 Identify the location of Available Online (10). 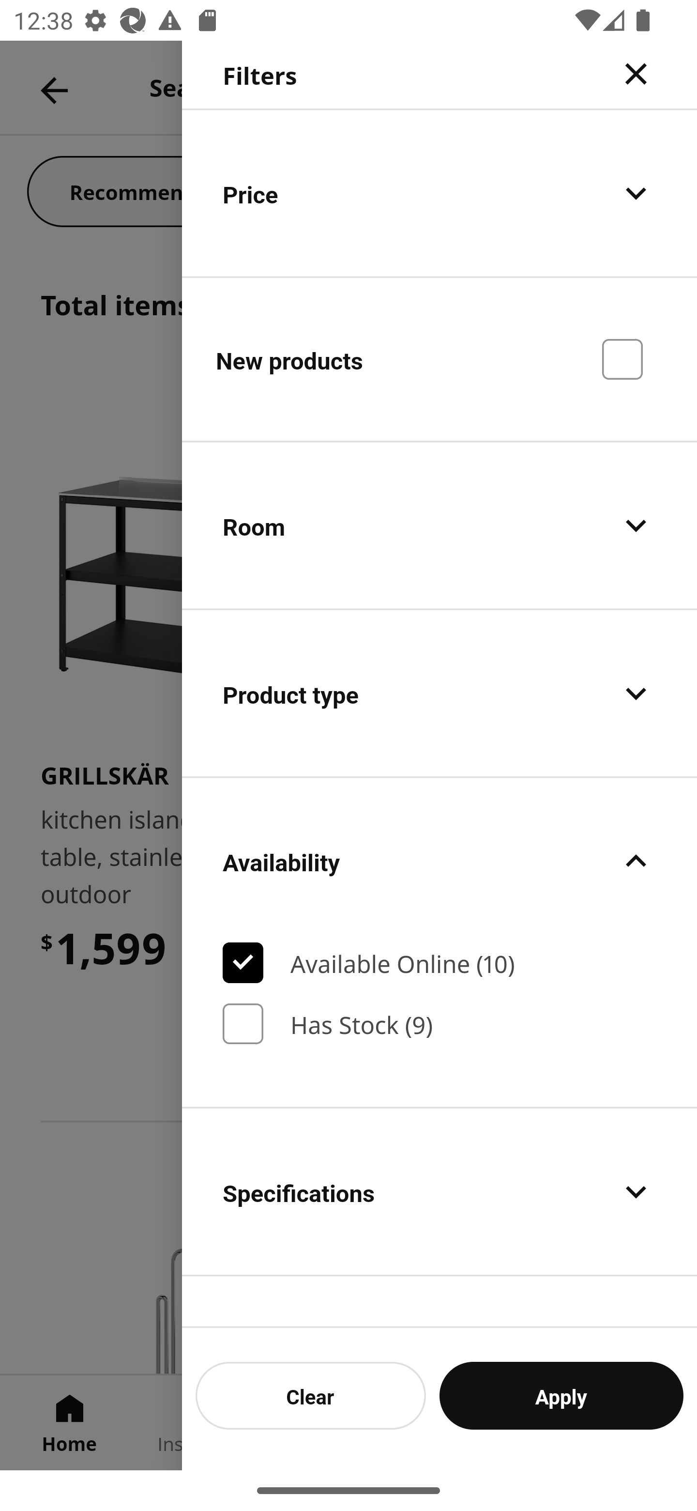
(439, 963).